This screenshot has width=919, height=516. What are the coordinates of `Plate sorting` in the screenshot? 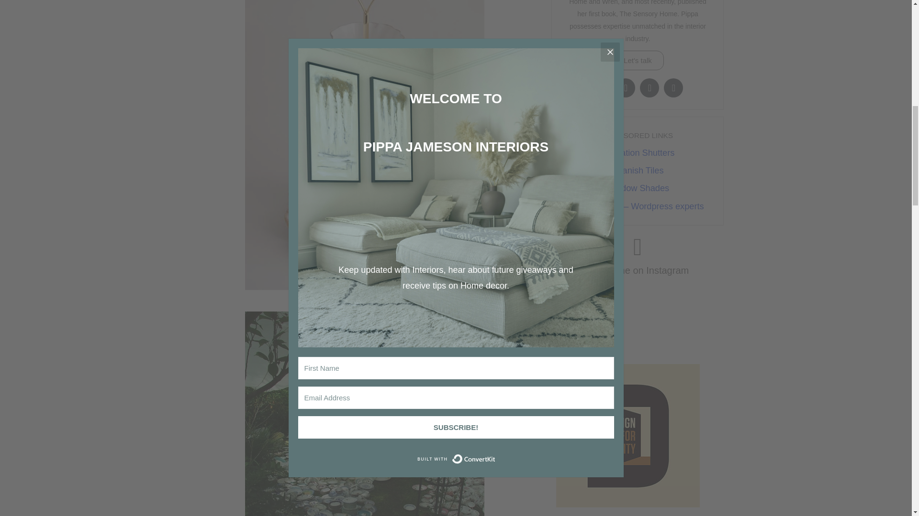 It's located at (365, 414).